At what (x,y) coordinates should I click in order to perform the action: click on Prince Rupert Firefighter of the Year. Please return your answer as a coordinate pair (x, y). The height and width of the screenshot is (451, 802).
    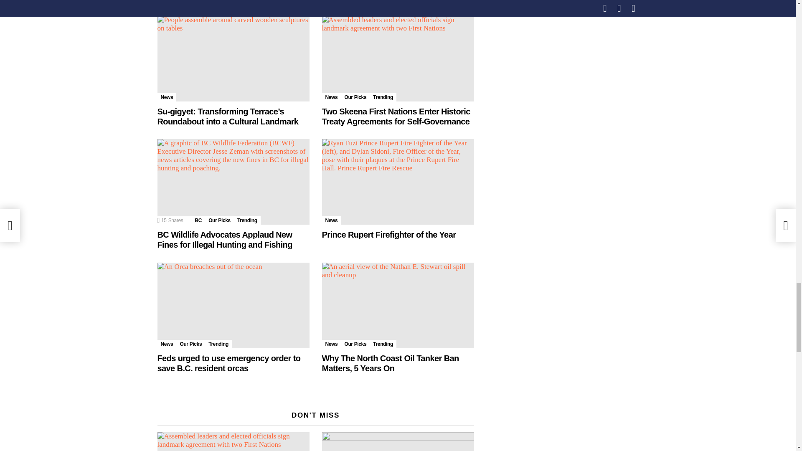
    Looking at the image, I should click on (398, 181).